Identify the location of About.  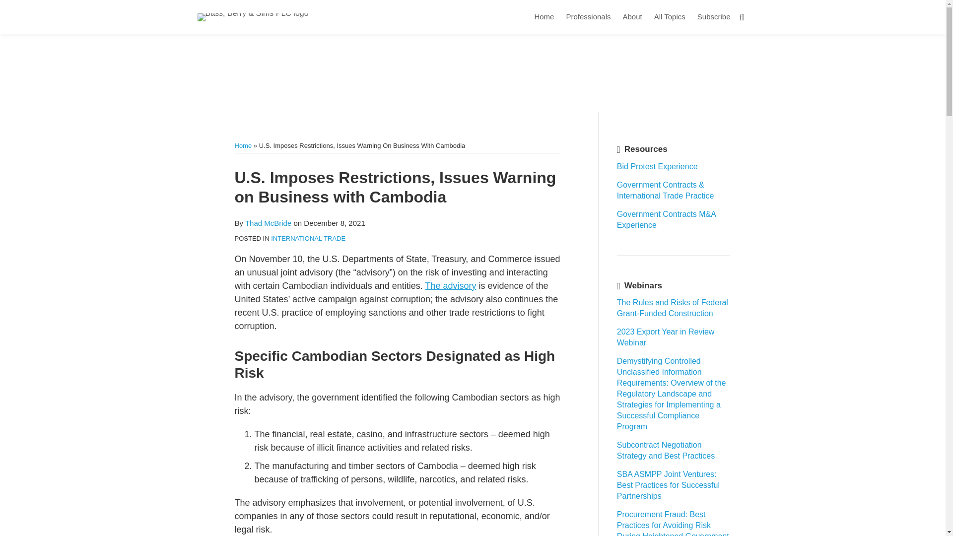
(631, 17).